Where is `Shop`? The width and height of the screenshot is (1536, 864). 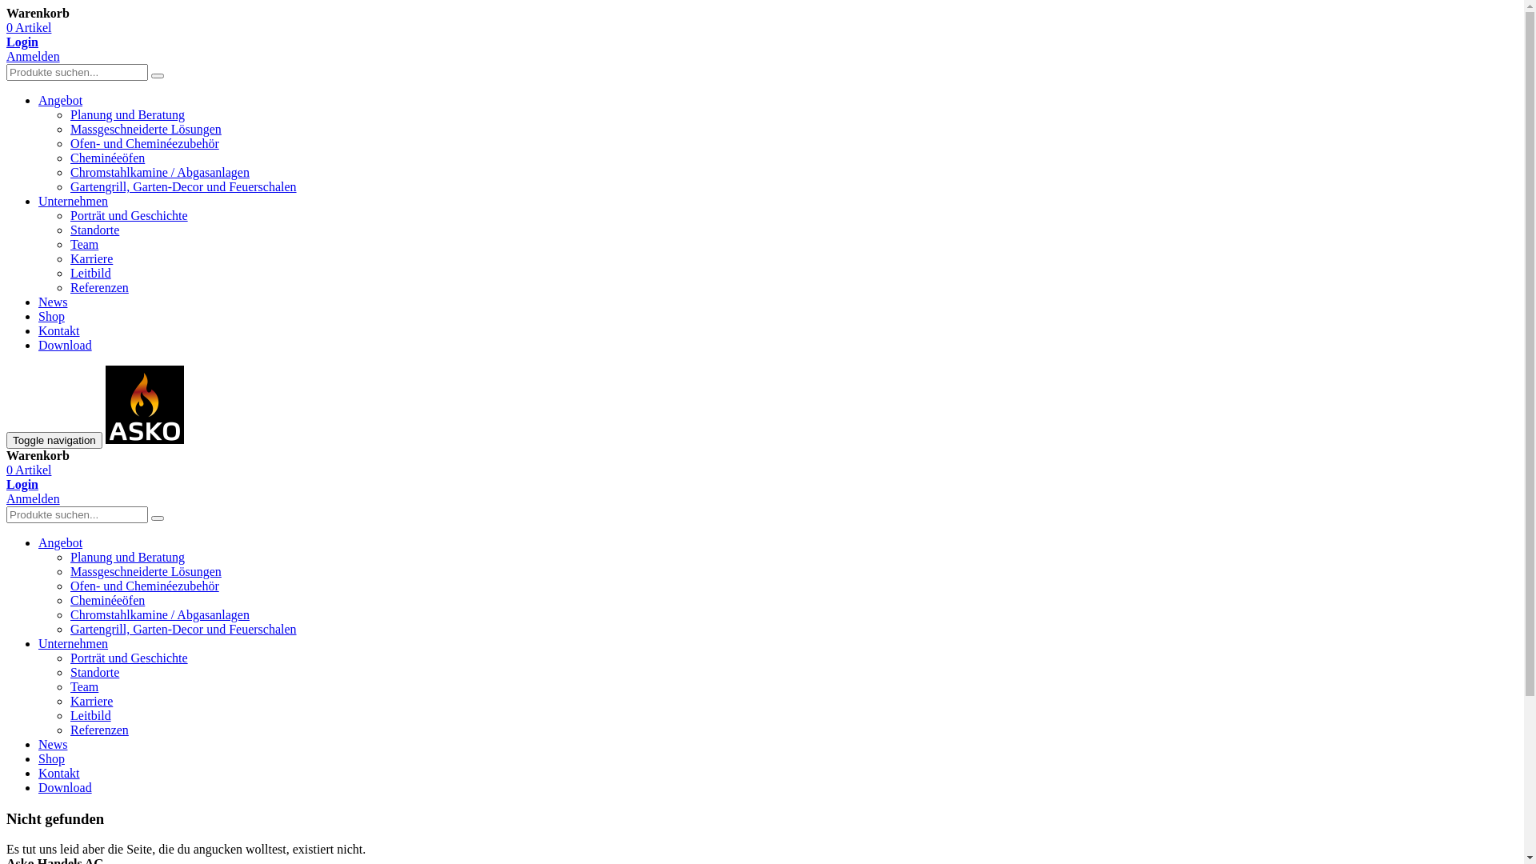
Shop is located at coordinates (51, 758).